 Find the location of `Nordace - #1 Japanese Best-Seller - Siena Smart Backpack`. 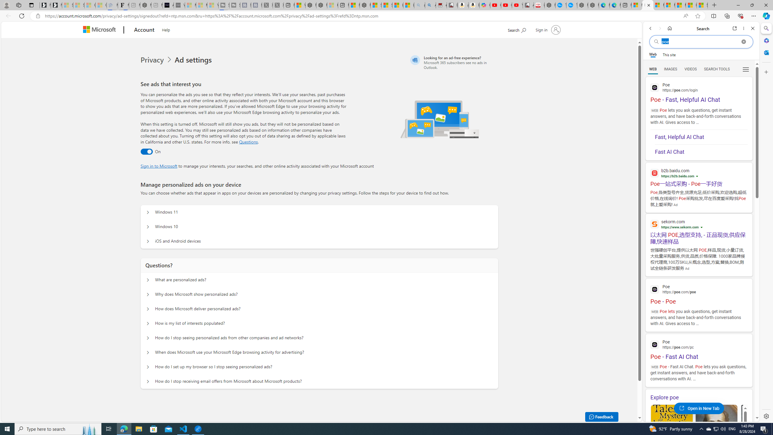

Nordace - #1 Japanese Best-Seller - Siena Smart Backpack is located at coordinates (146, 5).